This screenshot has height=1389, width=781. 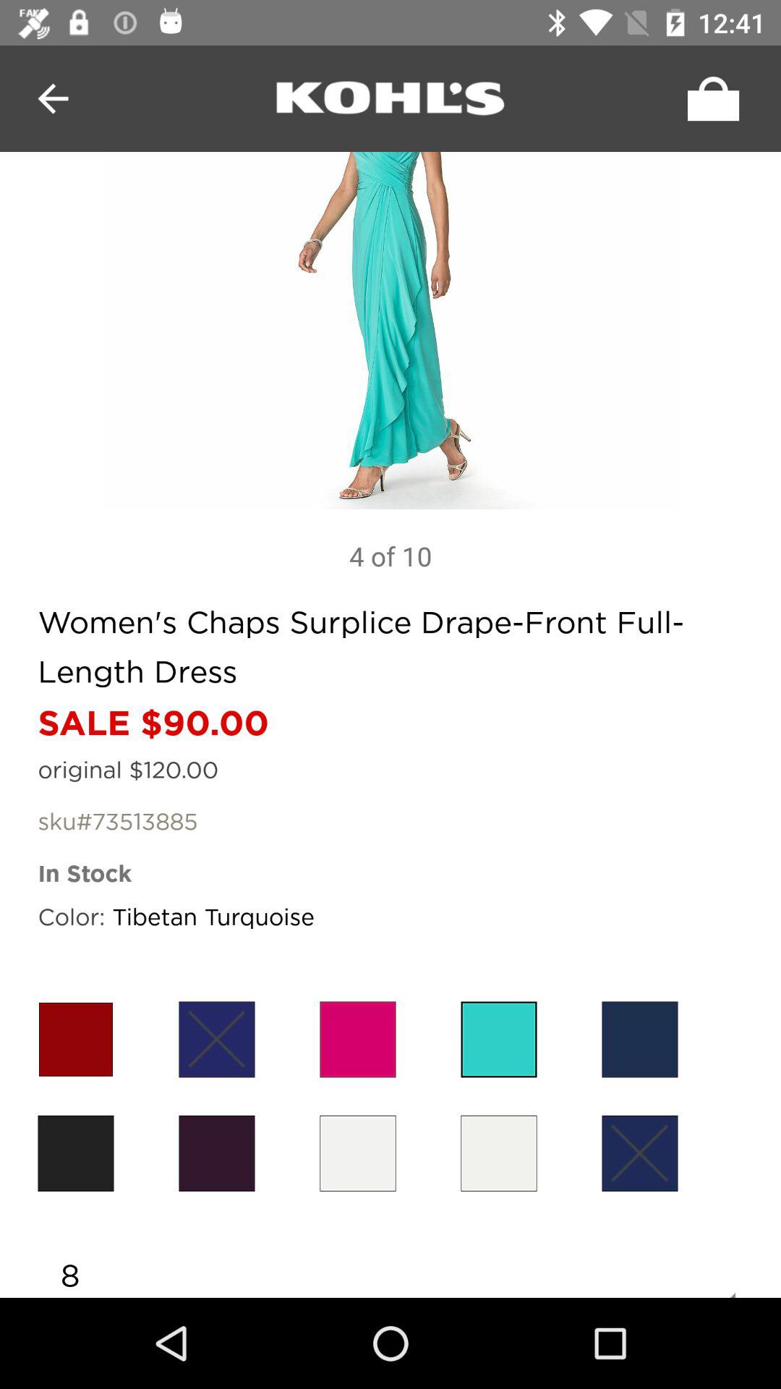 I want to click on select blue color, so click(x=639, y=1039).